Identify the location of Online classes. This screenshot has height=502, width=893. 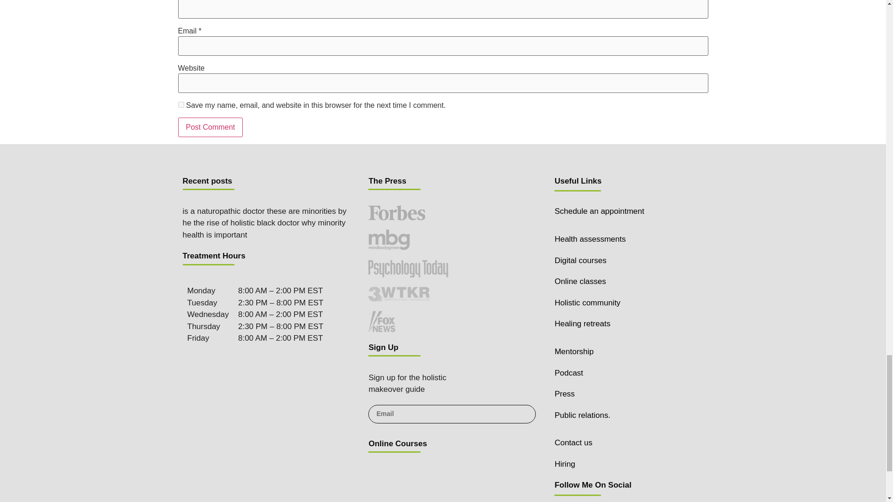
(580, 281).